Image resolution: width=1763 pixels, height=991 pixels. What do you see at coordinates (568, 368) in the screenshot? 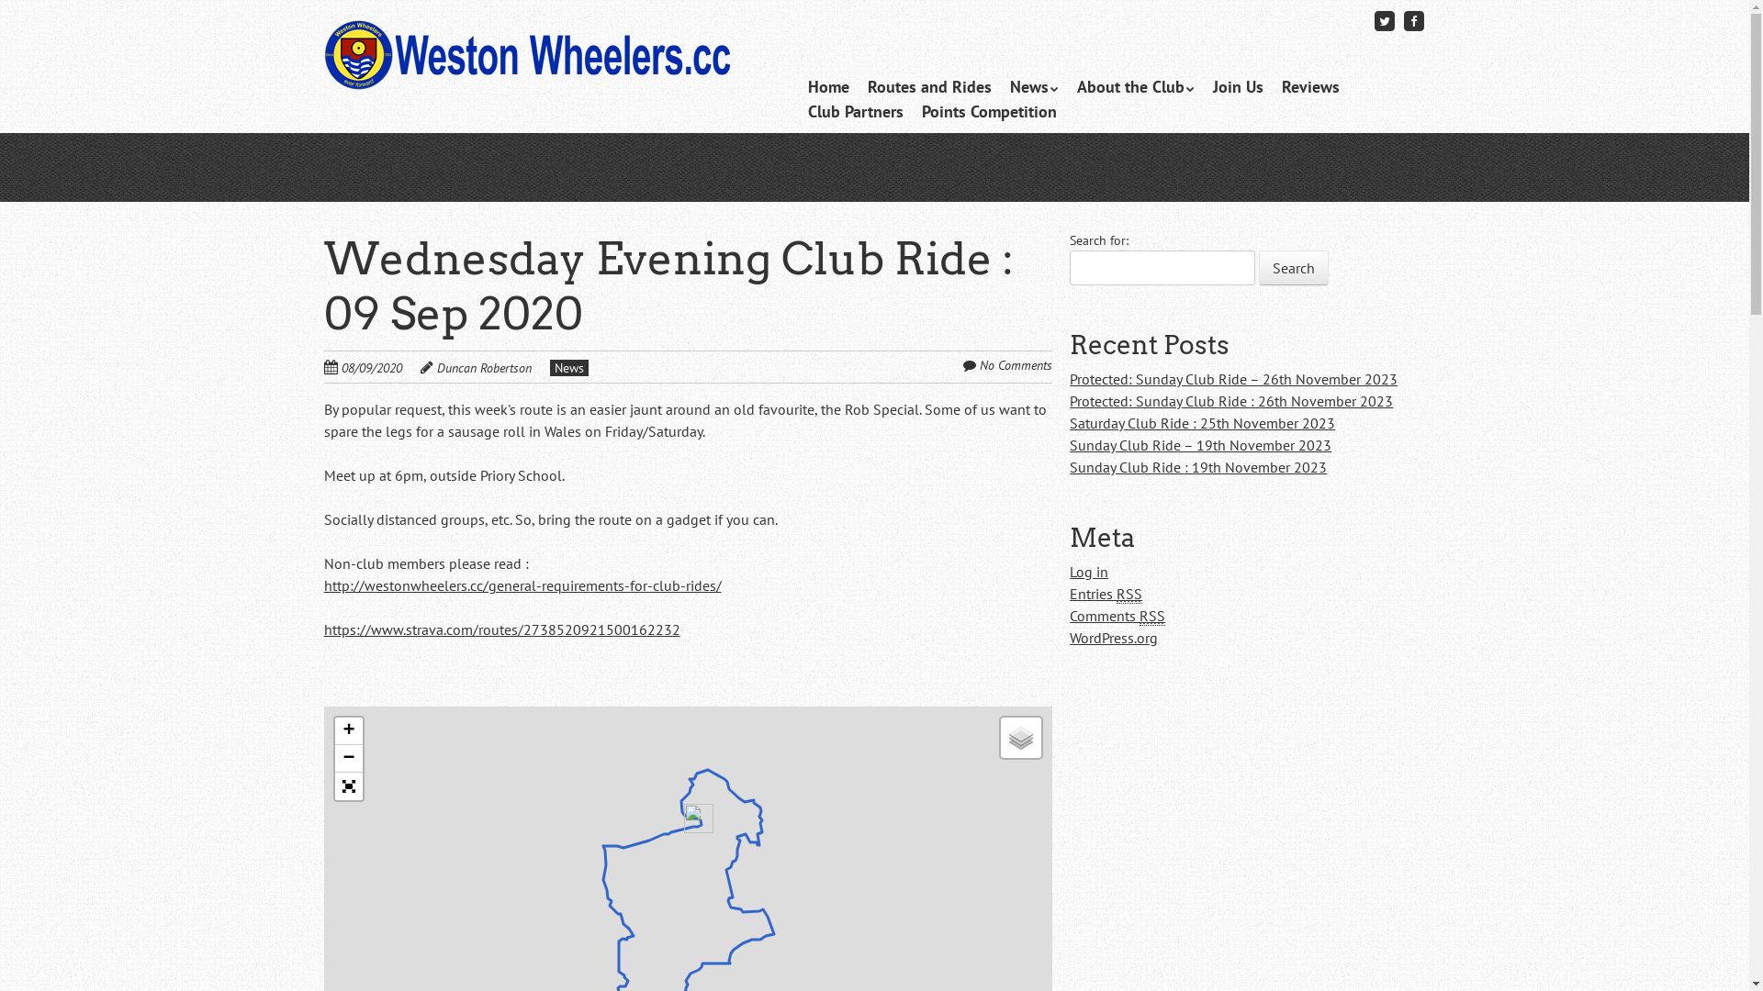
I see `News` at bounding box center [568, 368].